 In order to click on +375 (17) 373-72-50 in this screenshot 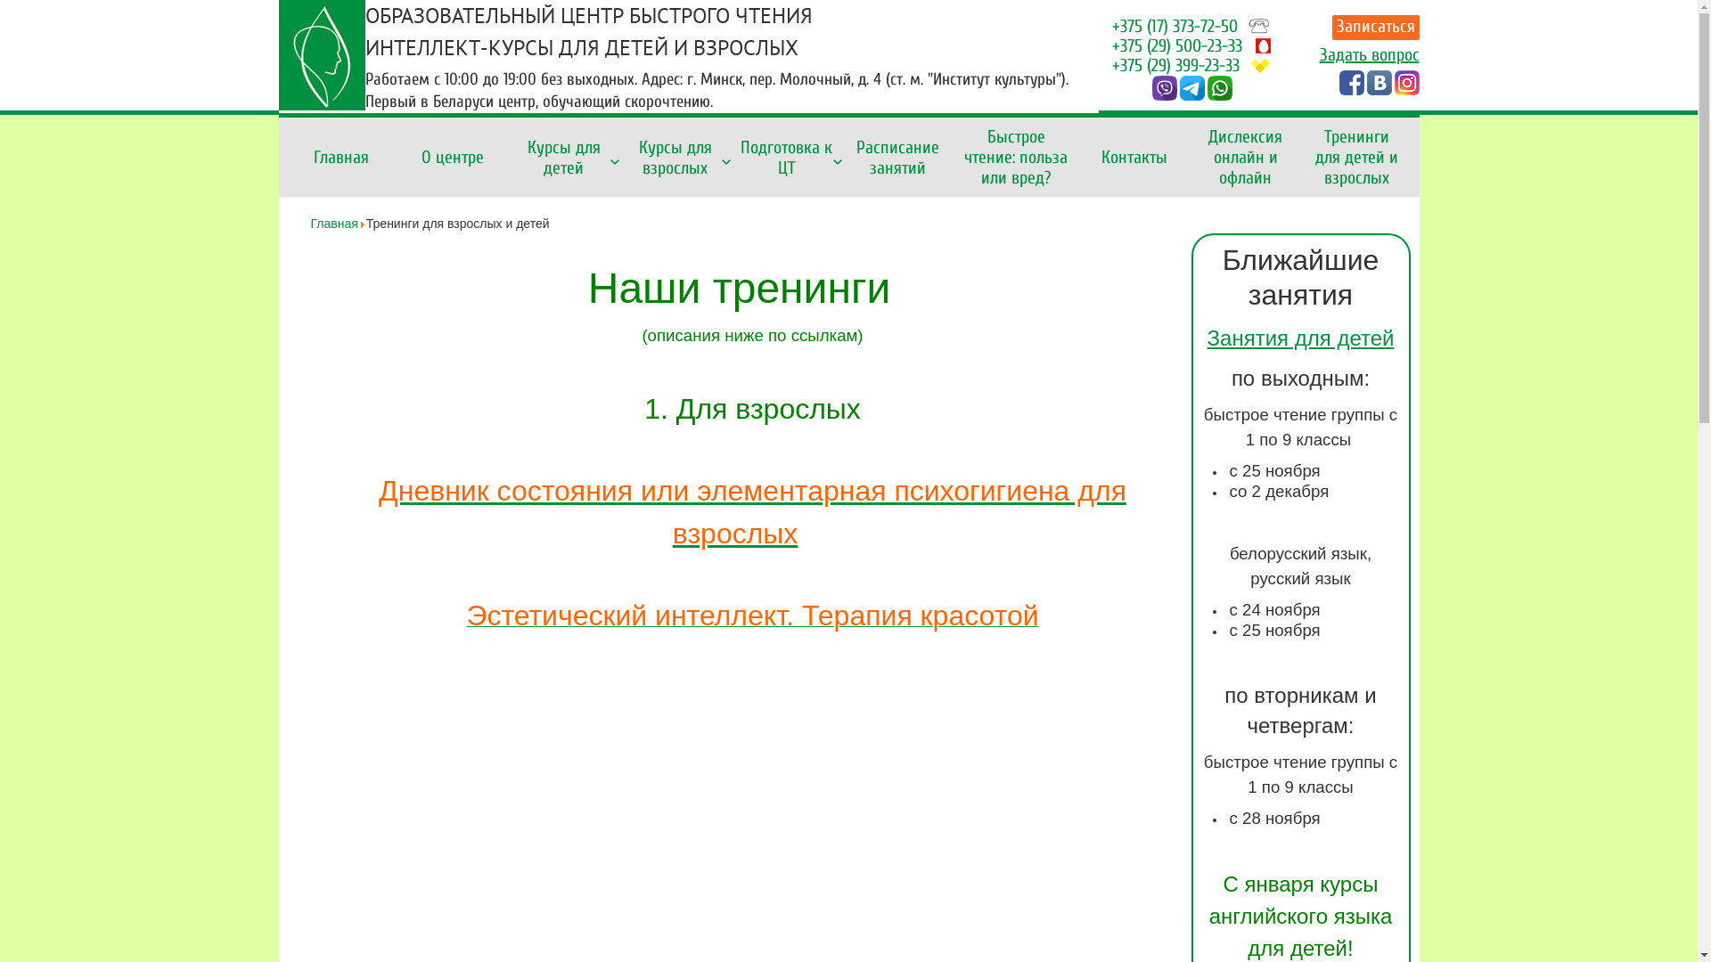, I will do `click(1175, 27)`.